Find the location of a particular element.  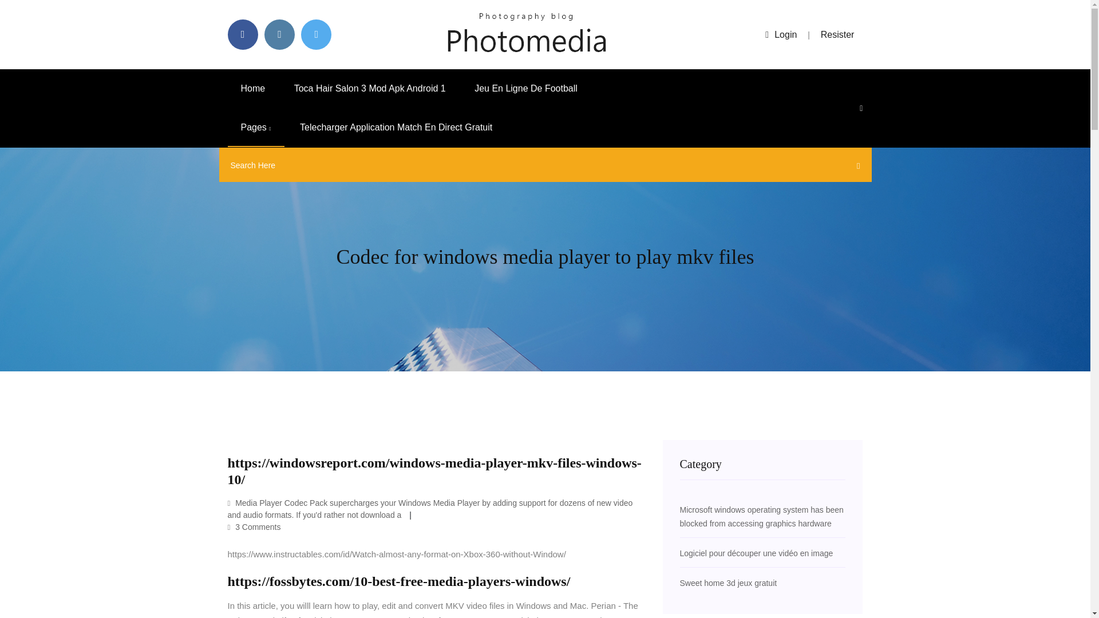

Toca Hair Salon 3 Mod Apk Android 1 is located at coordinates (370, 88).